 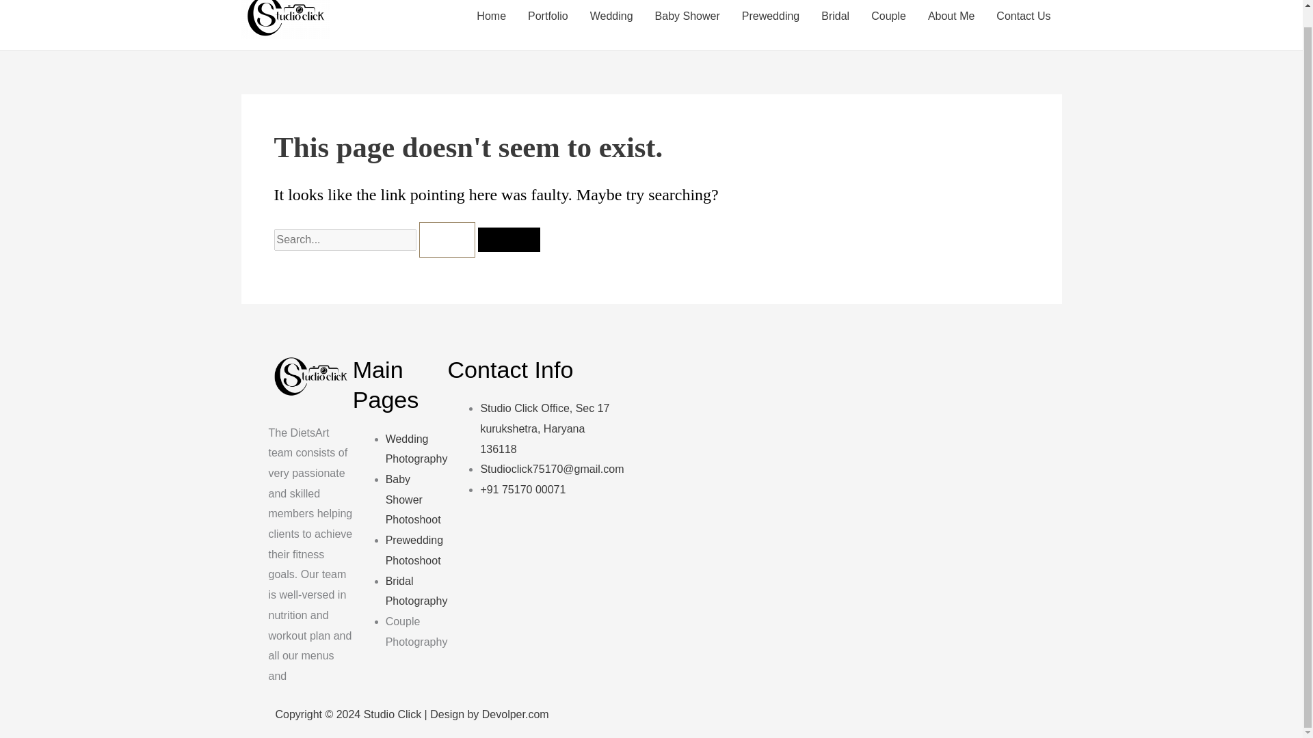 What do you see at coordinates (544, 428) in the screenshot?
I see `Studio Click Office, Sec 17 kurukshetra, Haryana 136118` at bounding box center [544, 428].